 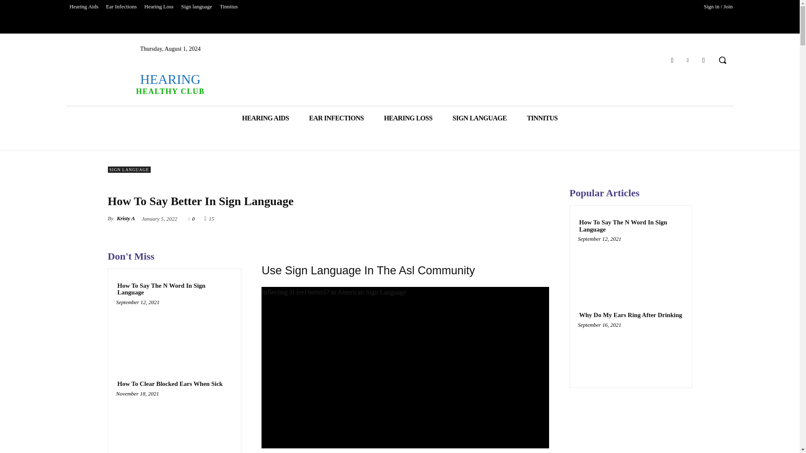 What do you see at coordinates (408, 117) in the screenshot?
I see `EAR INFECTIONS` at bounding box center [408, 117].